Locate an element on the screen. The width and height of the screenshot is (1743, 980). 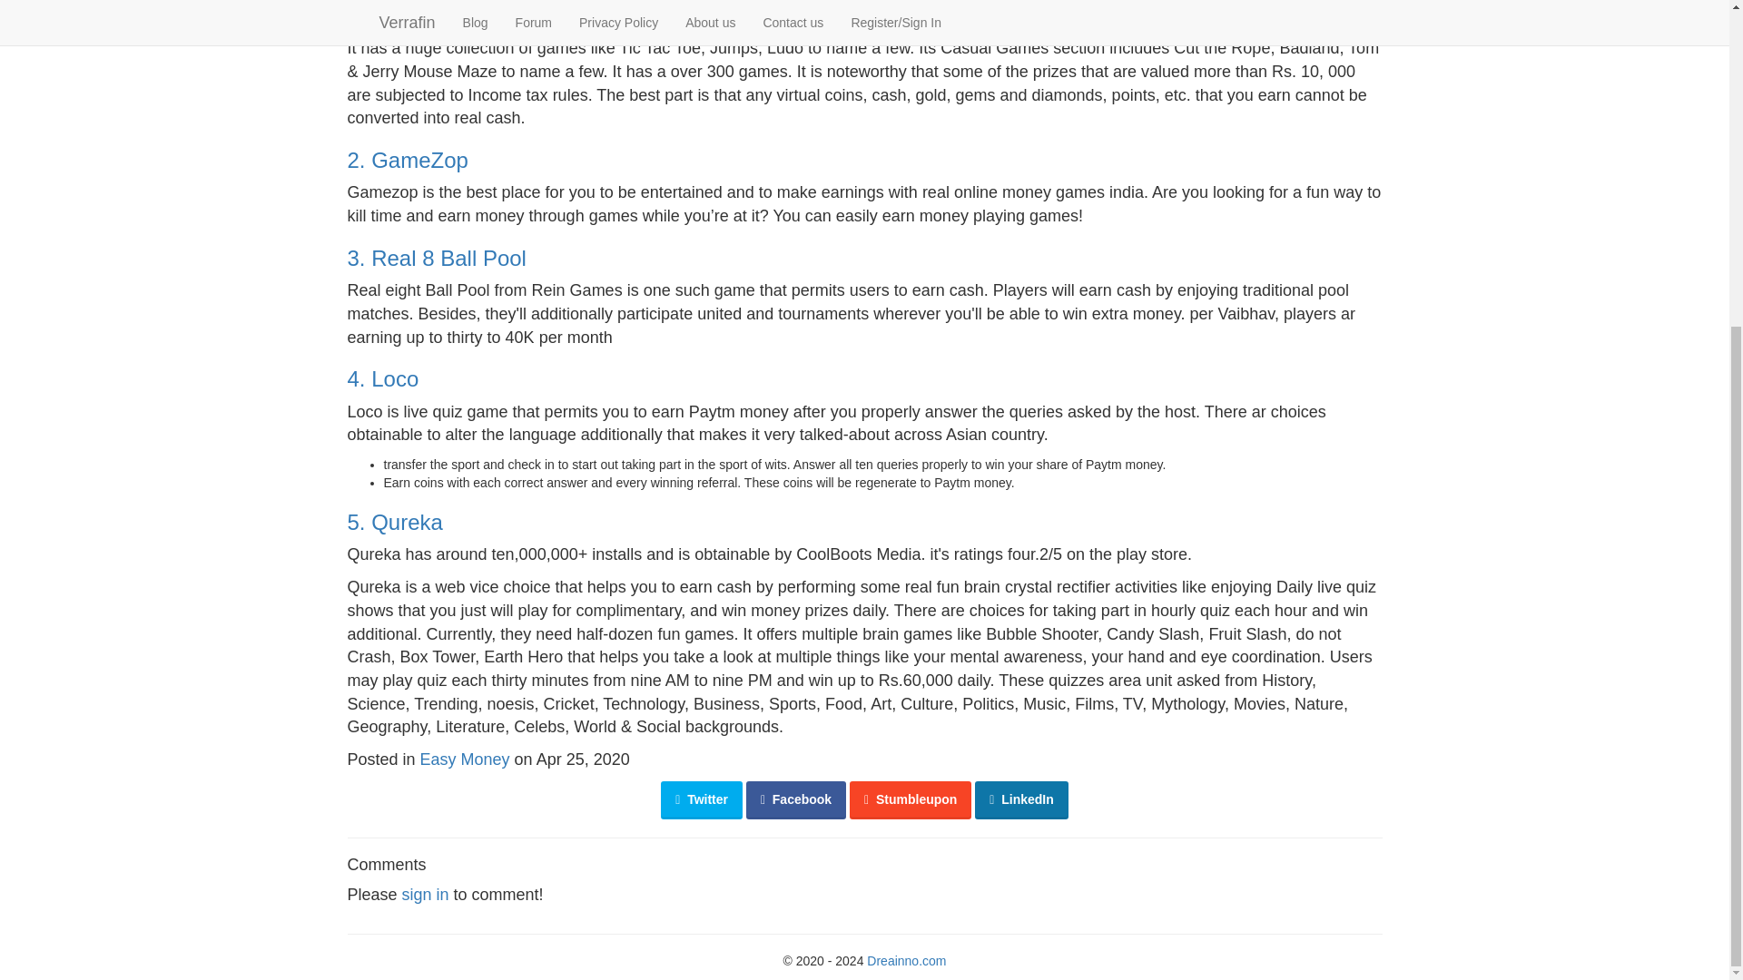
2. GameZop is located at coordinates (407, 160).